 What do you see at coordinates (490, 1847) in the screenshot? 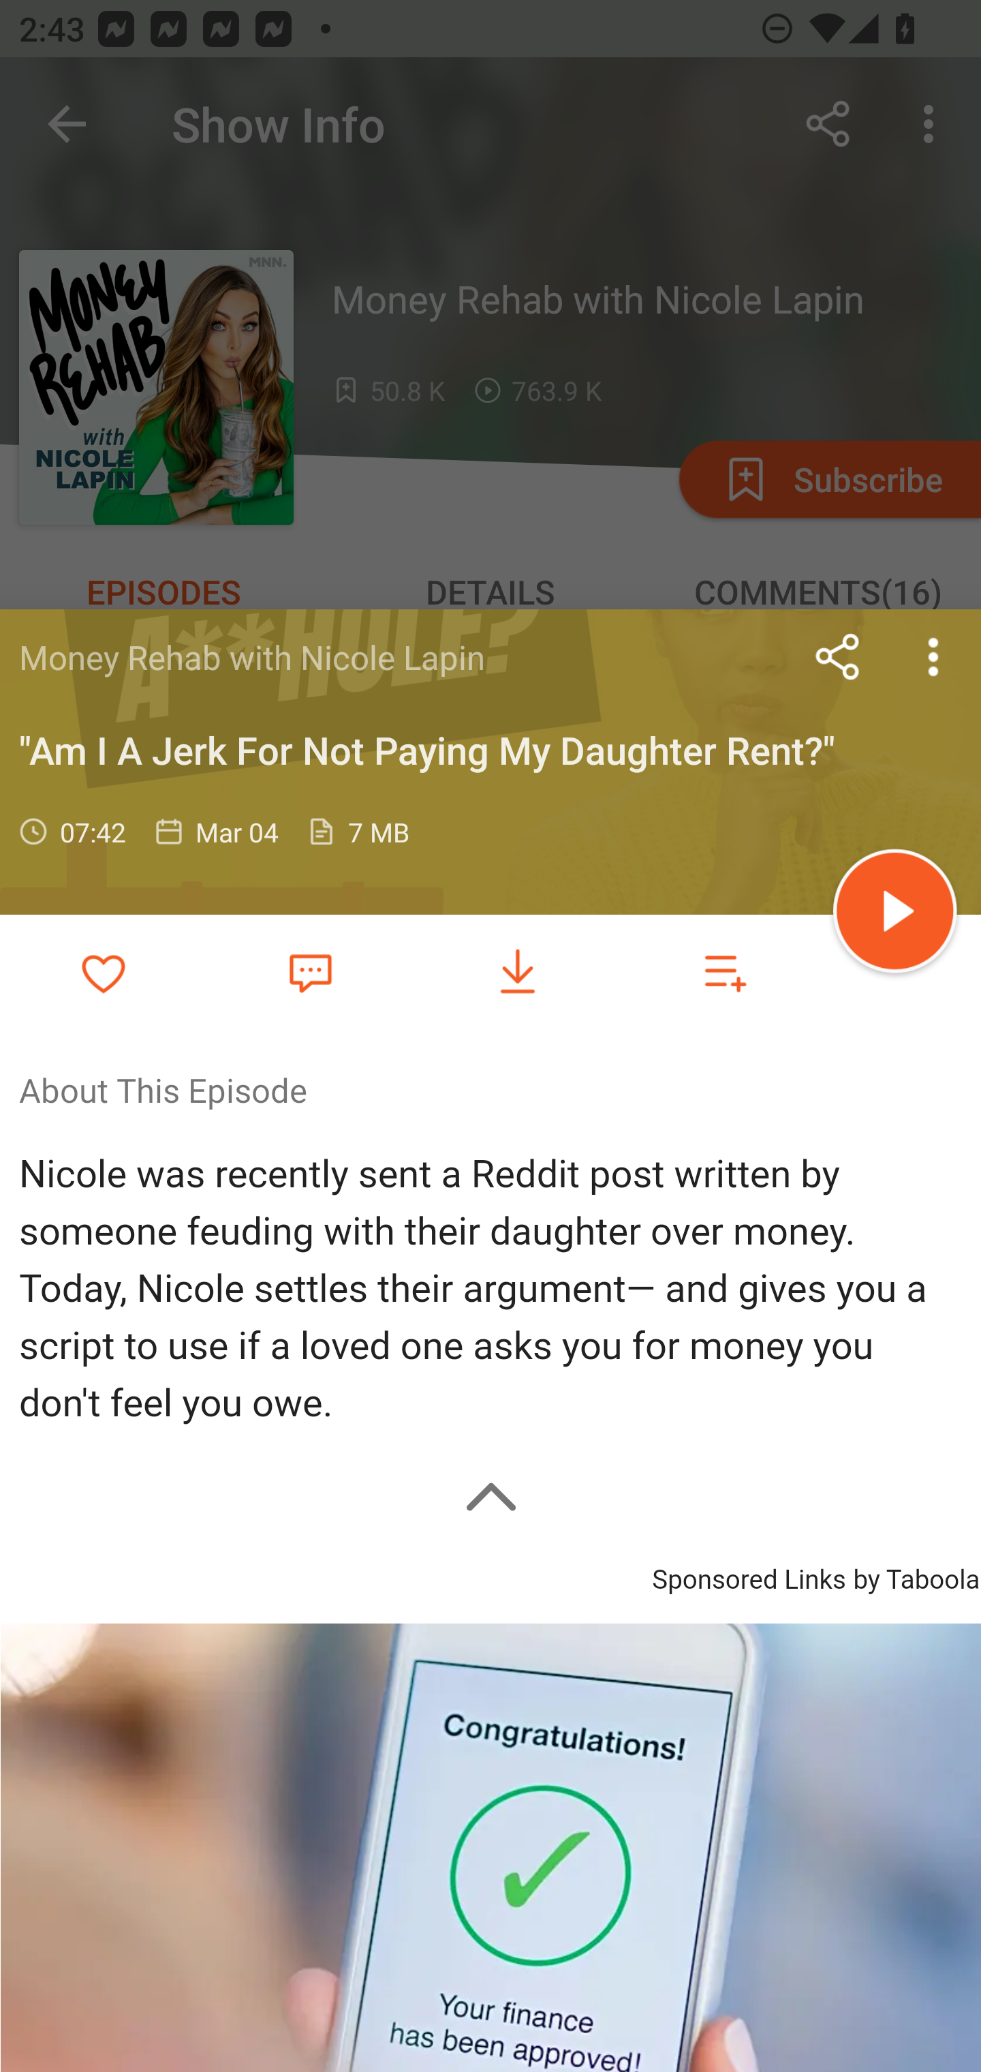
I see `Need Cash? Secure Personal Loans Instantly` at bounding box center [490, 1847].